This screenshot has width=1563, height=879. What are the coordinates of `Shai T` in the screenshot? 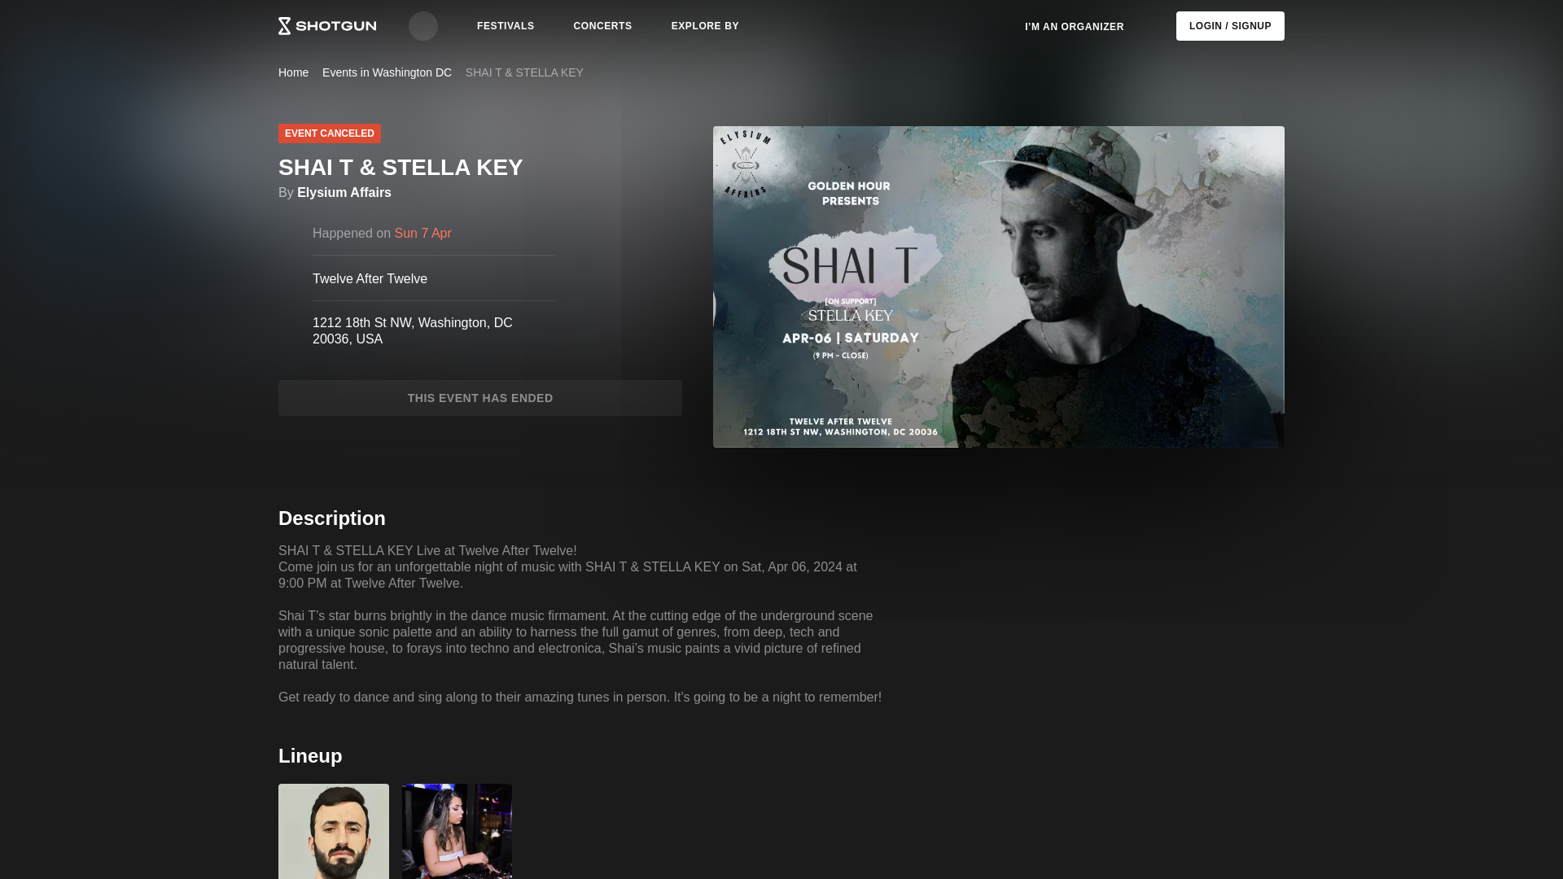 It's located at (334, 832).